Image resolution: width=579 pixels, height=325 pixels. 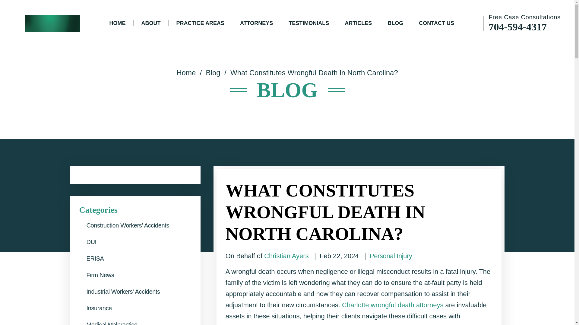 What do you see at coordinates (200, 23) in the screenshot?
I see `PRACTICE AREAS` at bounding box center [200, 23].